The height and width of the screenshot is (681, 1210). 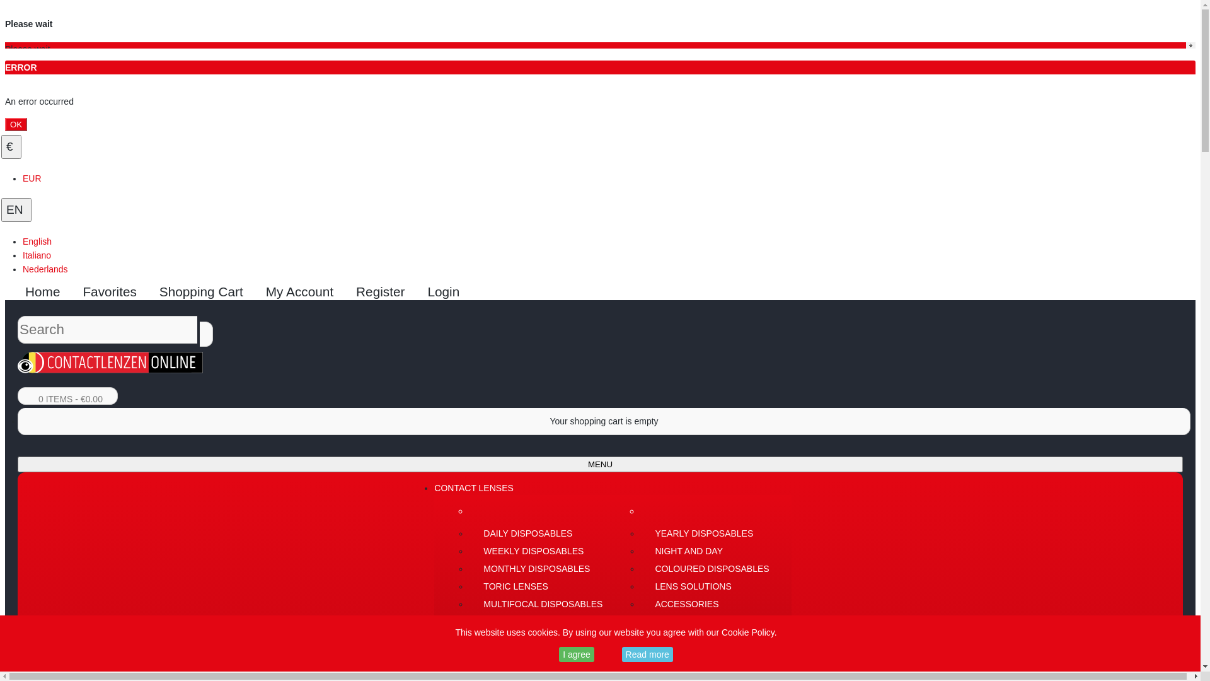 I want to click on EN, so click(x=16, y=210).